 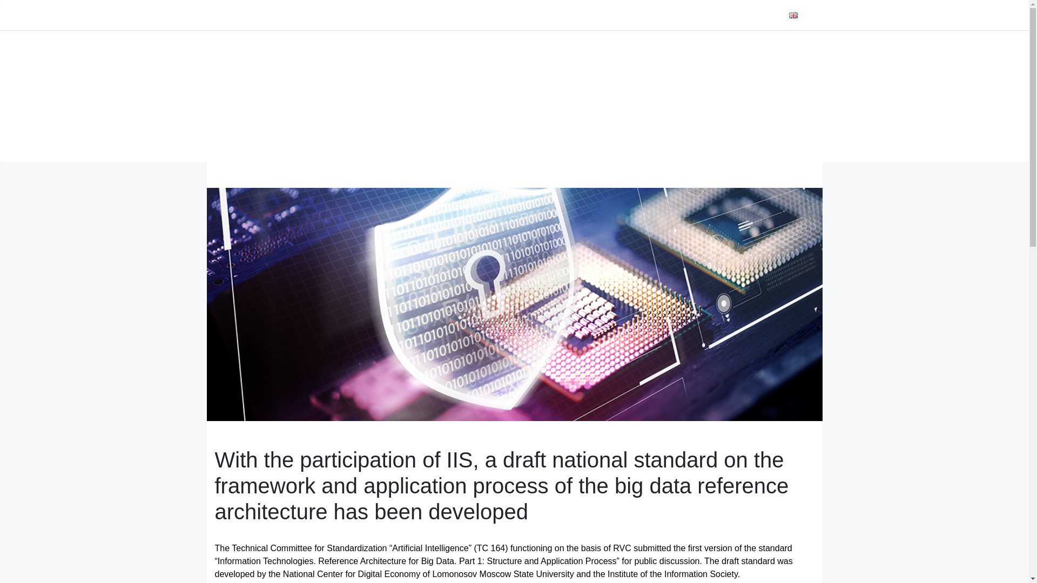 I want to click on Projects, so click(x=616, y=15).